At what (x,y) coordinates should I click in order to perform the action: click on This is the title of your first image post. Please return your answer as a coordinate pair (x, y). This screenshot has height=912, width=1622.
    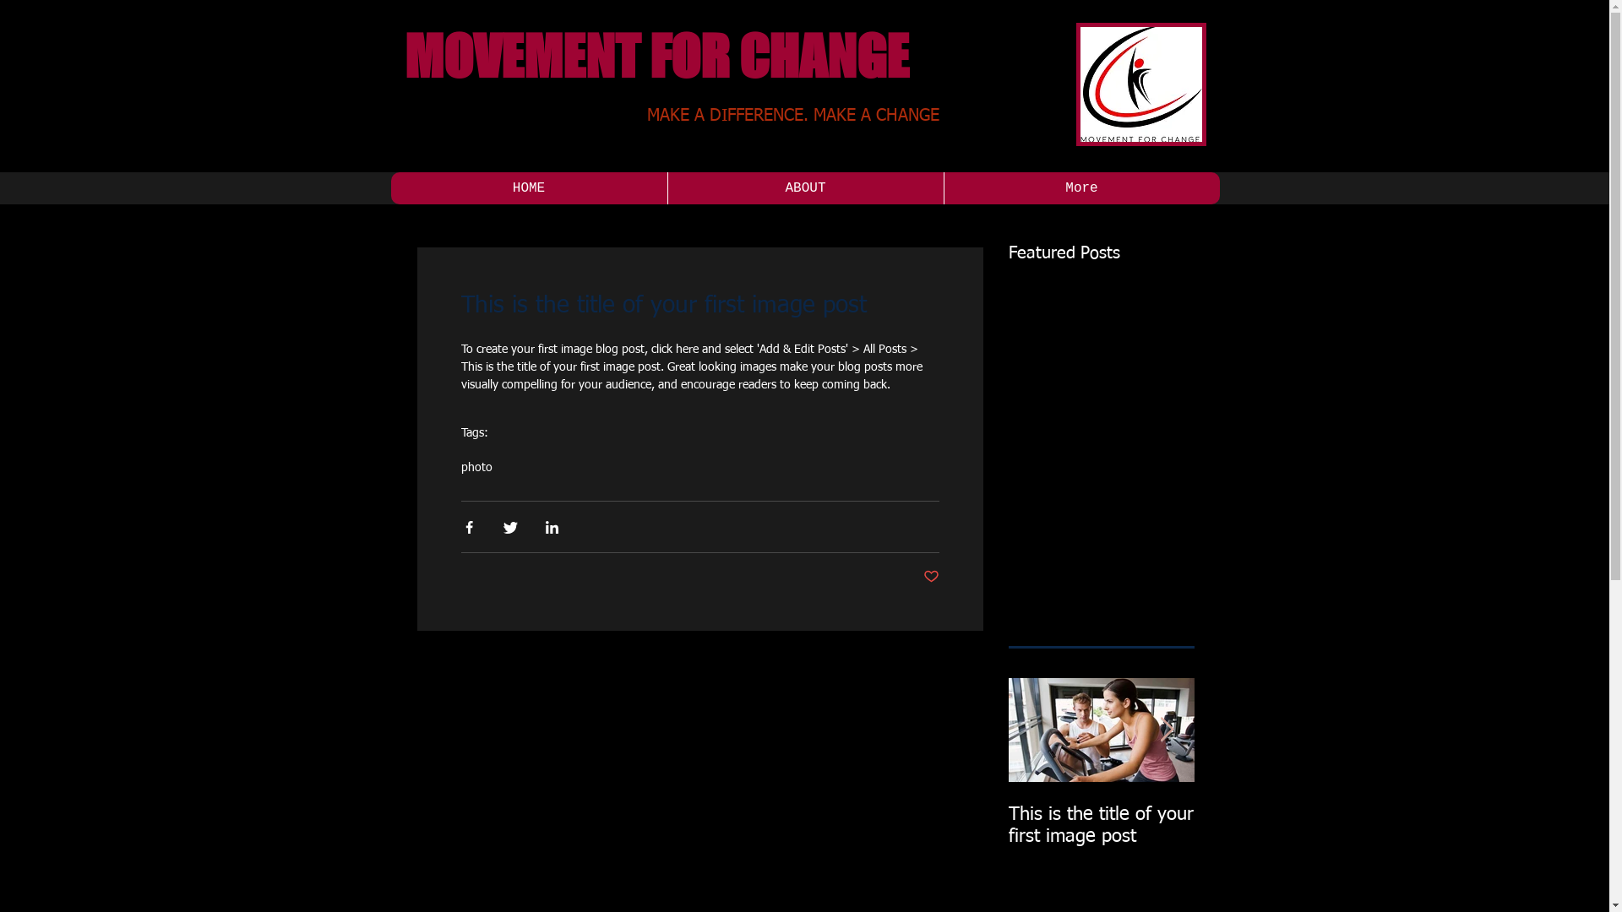
    Looking at the image, I should click on (1102, 826).